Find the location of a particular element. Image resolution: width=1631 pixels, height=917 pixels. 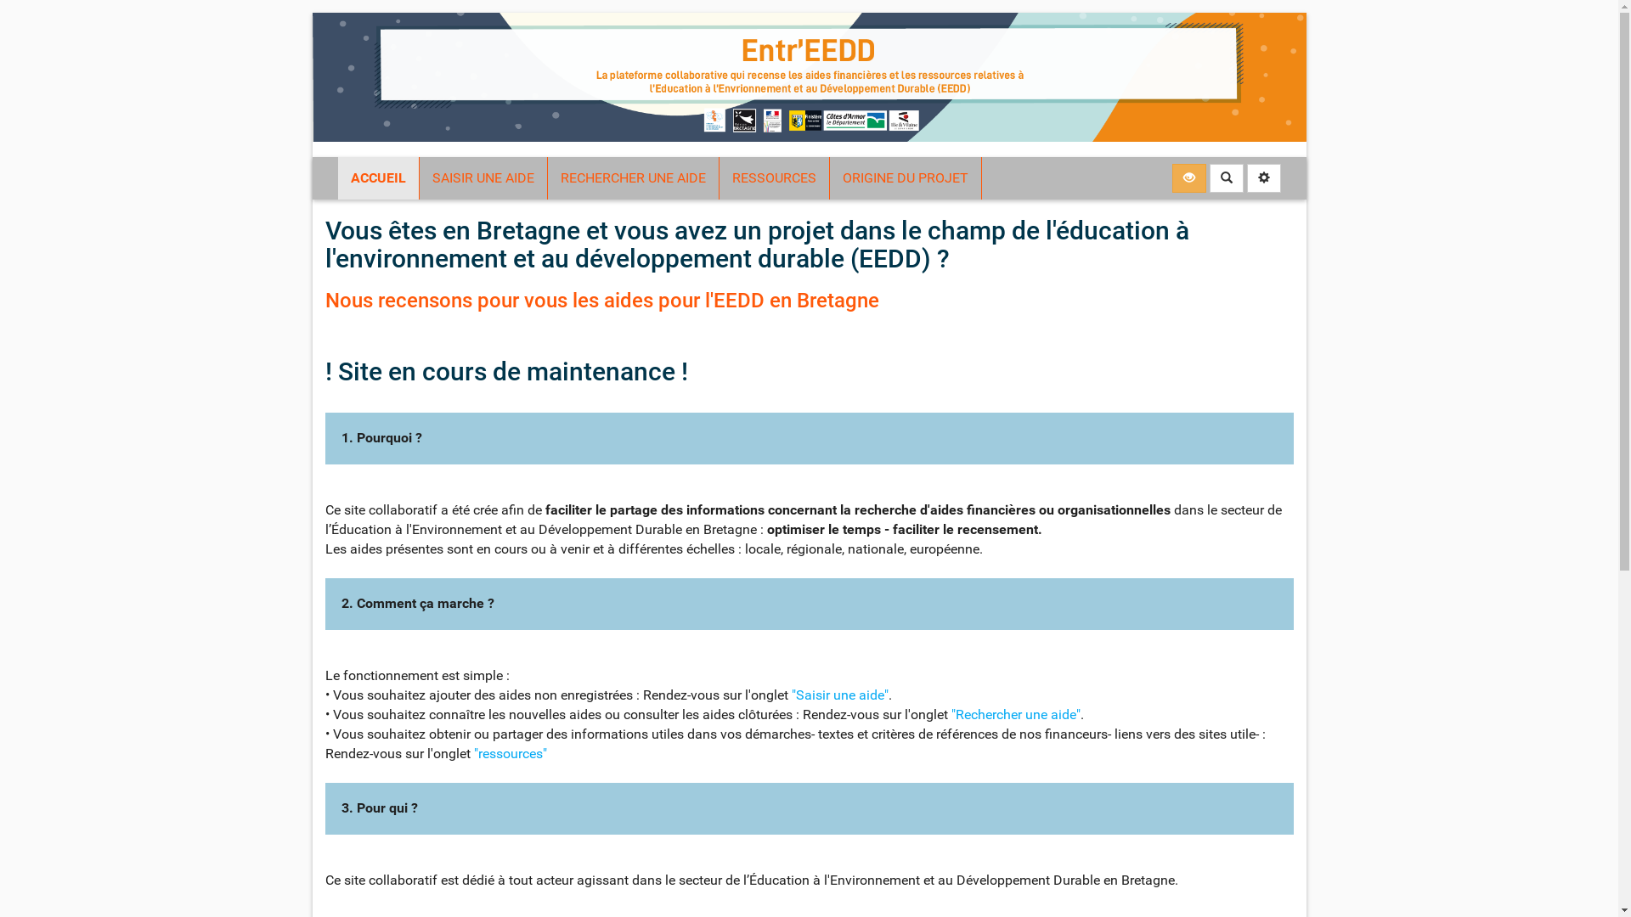

RESSOURCES is located at coordinates (773, 178).